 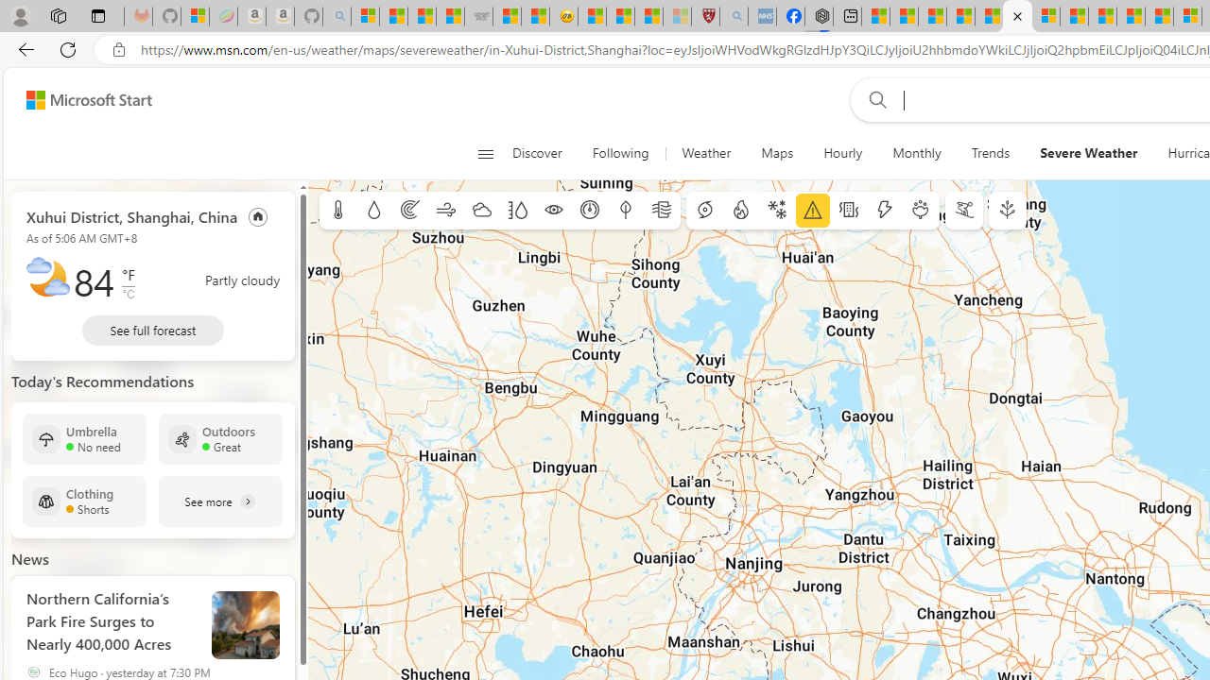 What do you see at coordinates (662, 211) in the screenshot?
I see `Air quality` at bounding box center [662, 211].